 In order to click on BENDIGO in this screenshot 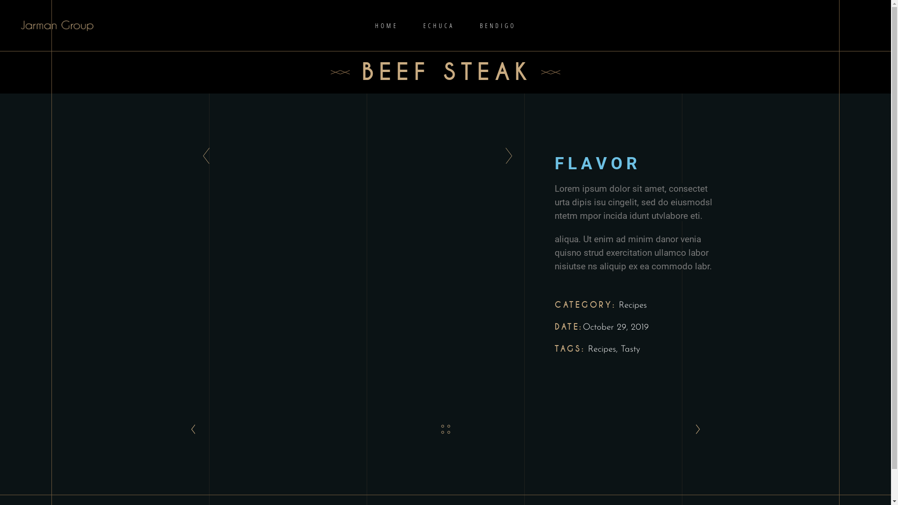, I will do `click(498, 25)`.